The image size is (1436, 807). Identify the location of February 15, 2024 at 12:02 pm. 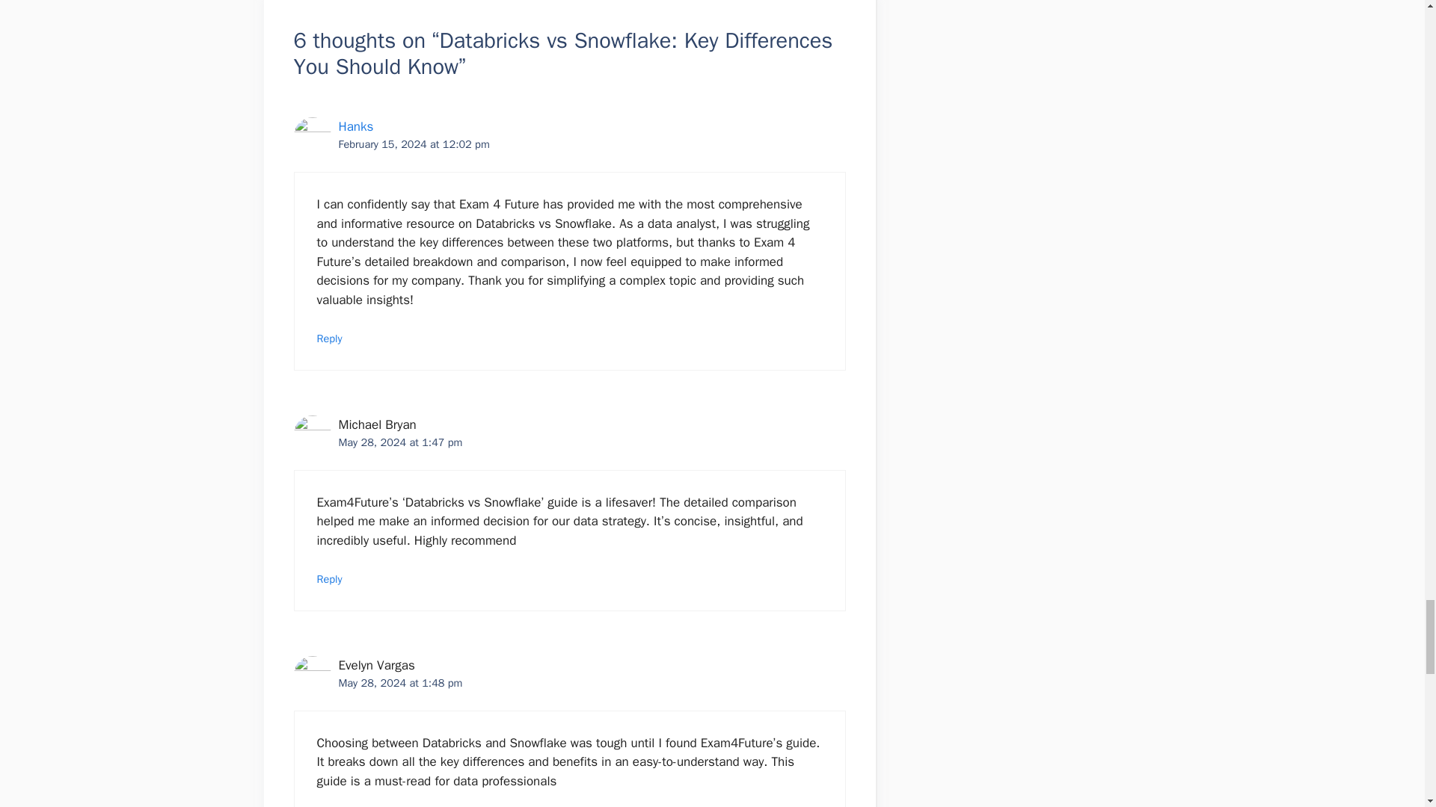
(413, 143).